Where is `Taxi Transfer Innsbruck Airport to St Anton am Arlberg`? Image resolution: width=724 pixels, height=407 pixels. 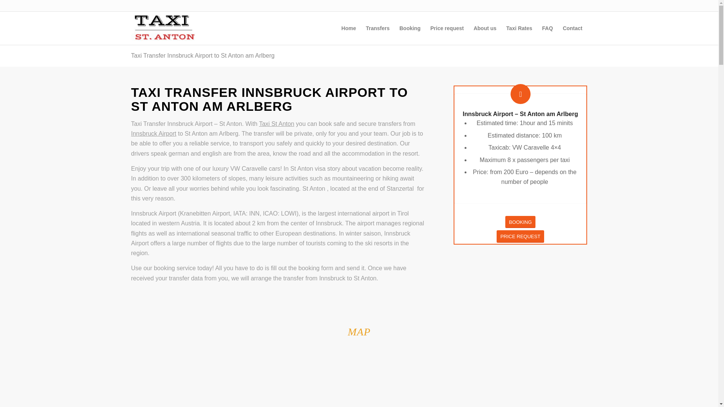
Taxi Transfer Innsbruck Airport to St Anton am Arlberg is located at coordinates (203, 55).